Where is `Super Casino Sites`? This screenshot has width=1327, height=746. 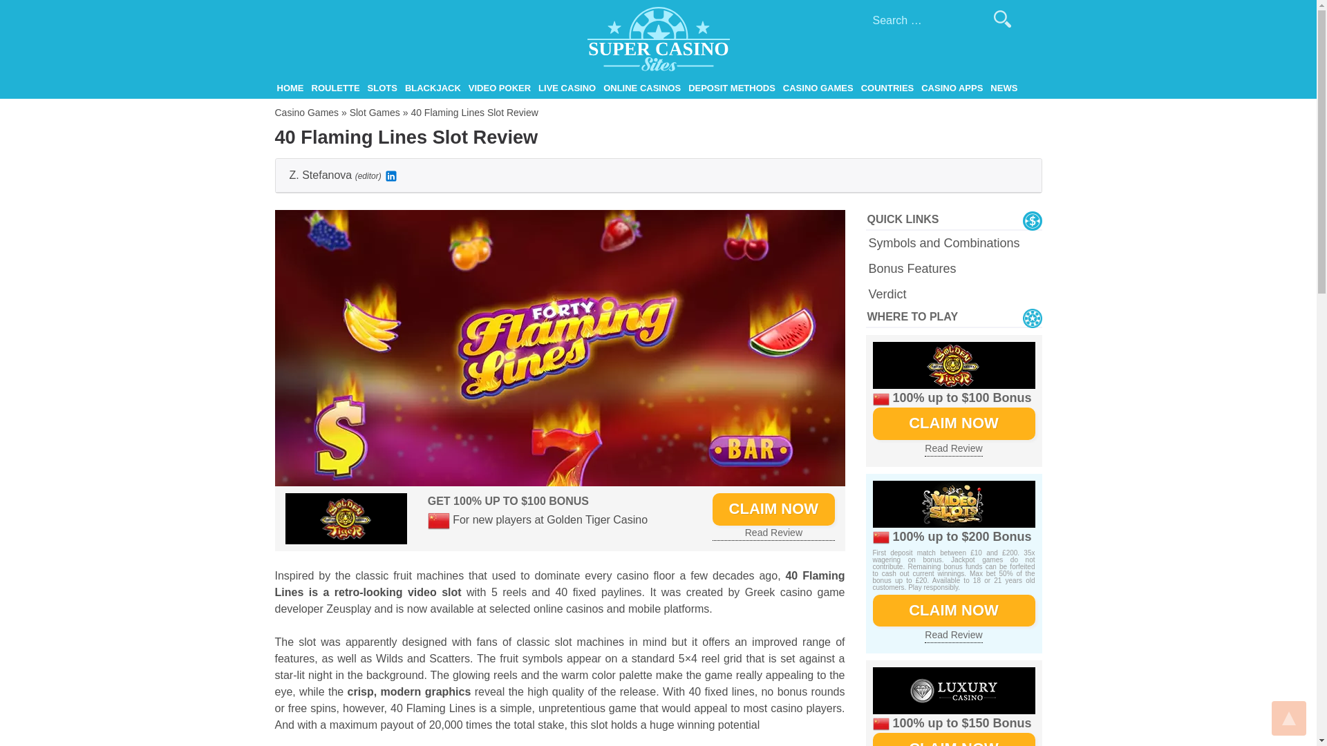
Super Casino Sites is located at coordinates (322, 86).